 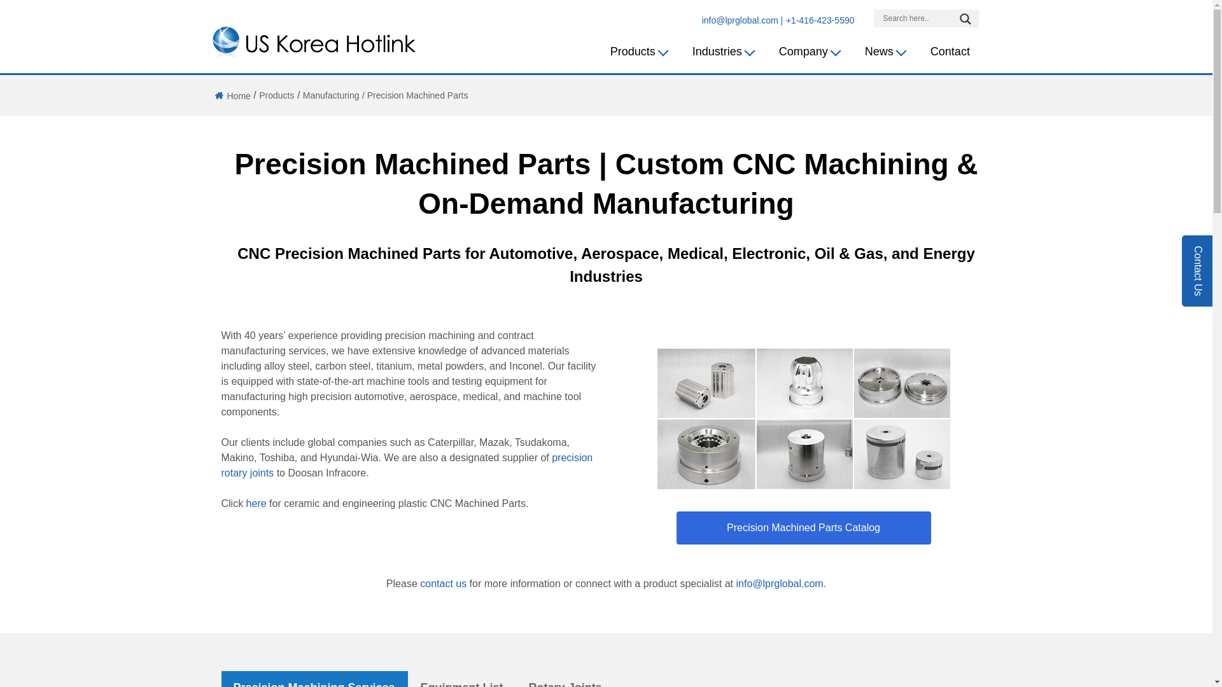 What do you see at coordinates (276, 95) in the screenshot?
I see `Products` at bounding box center [276, 95].